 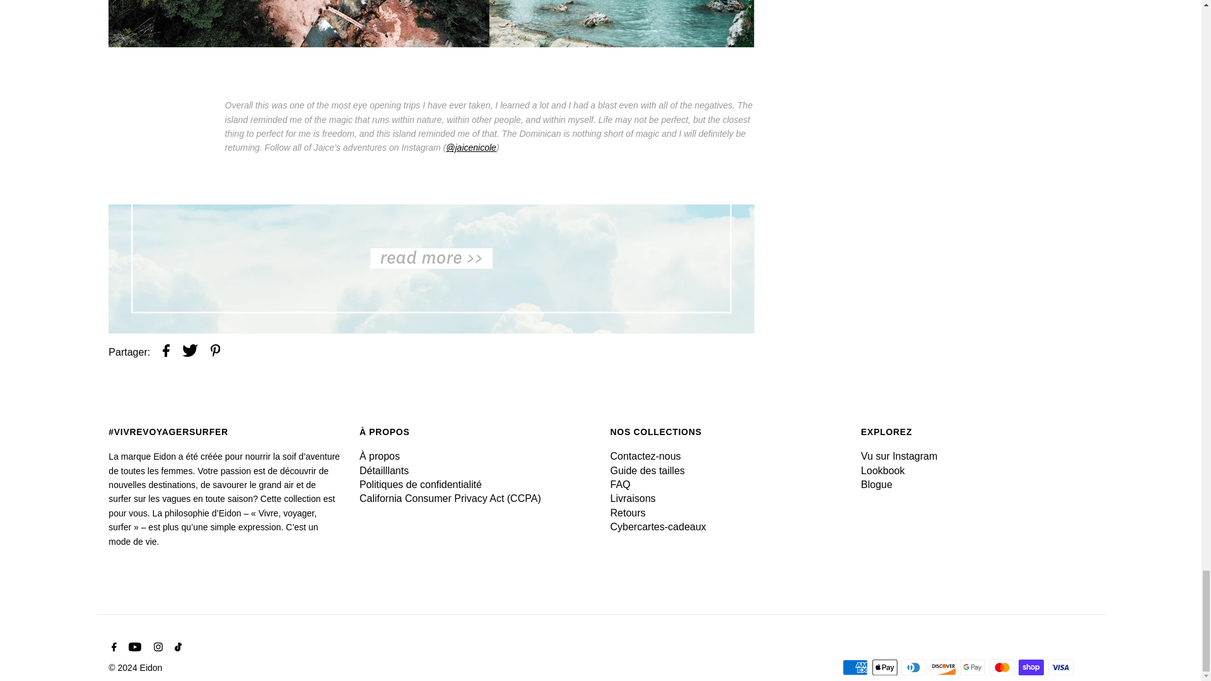 I want to click on American Express, so click(x=855, y=667).